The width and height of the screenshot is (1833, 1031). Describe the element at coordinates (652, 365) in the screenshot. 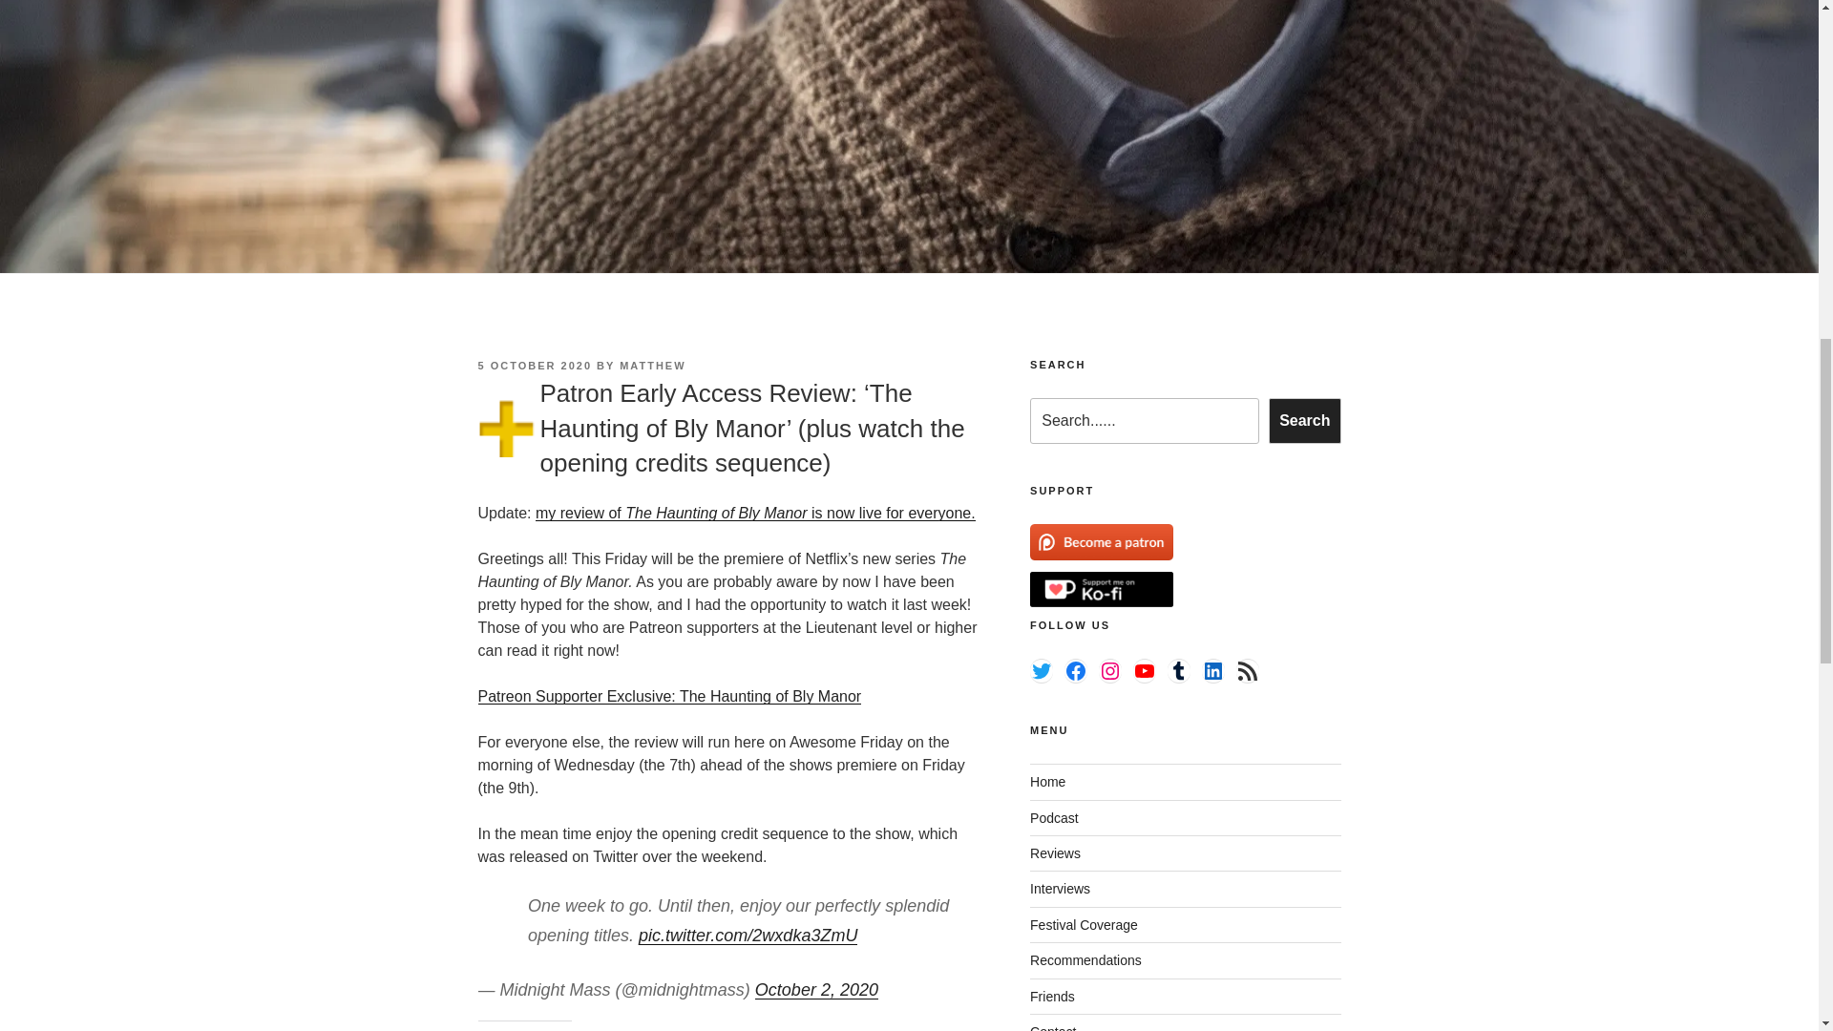

I see `MATTHEW` at that location.